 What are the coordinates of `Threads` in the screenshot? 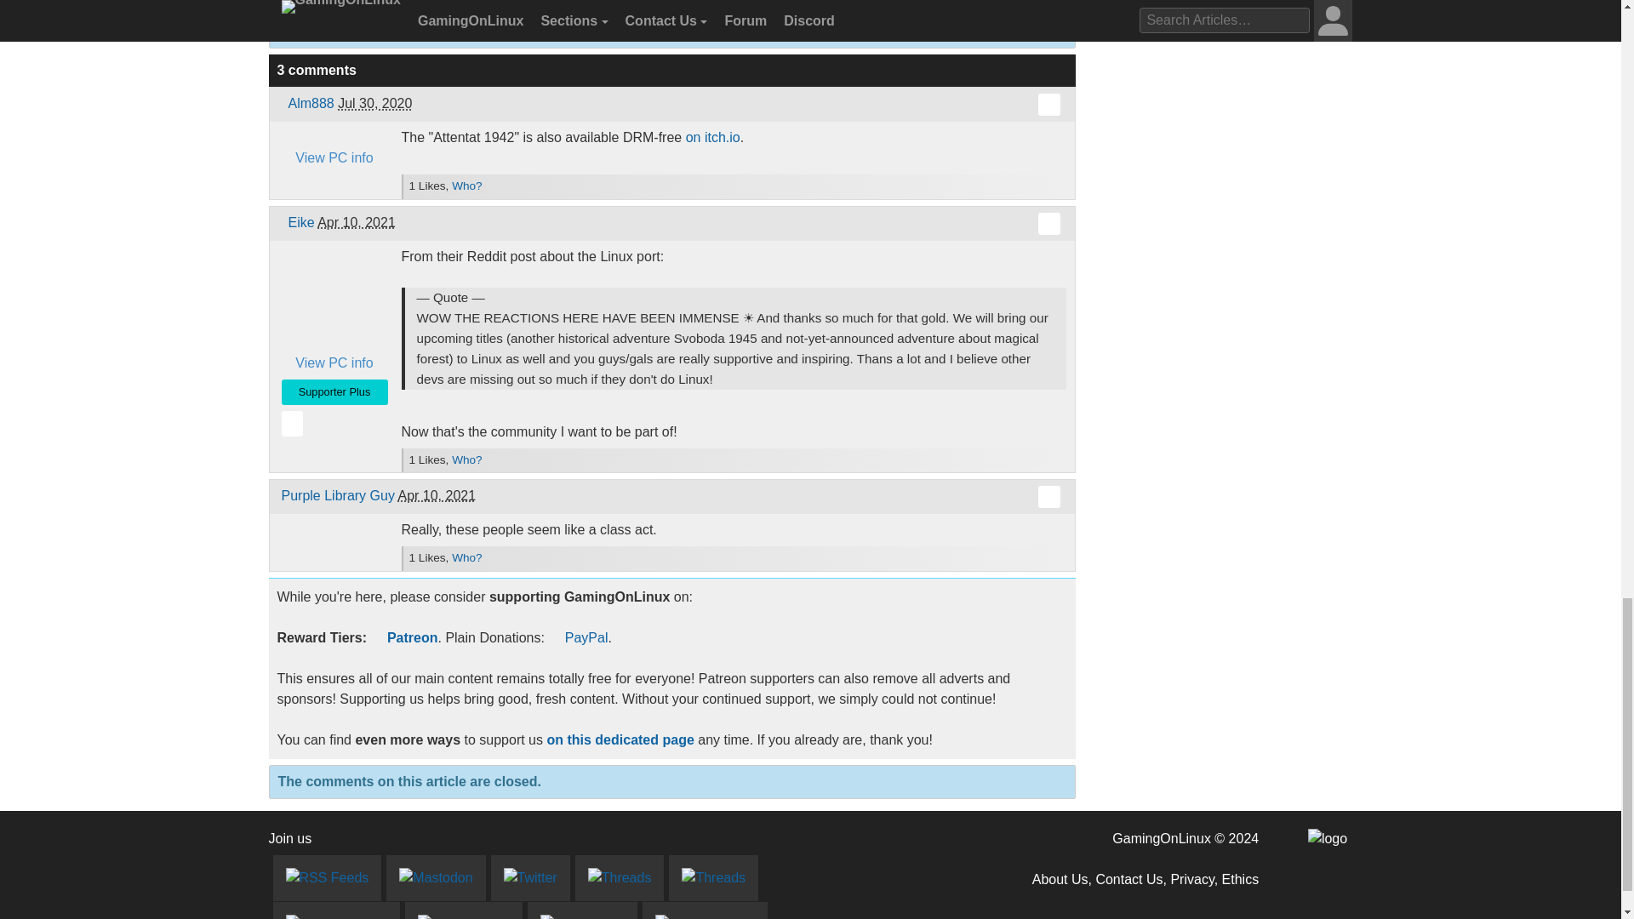 It's located at (620, 878).